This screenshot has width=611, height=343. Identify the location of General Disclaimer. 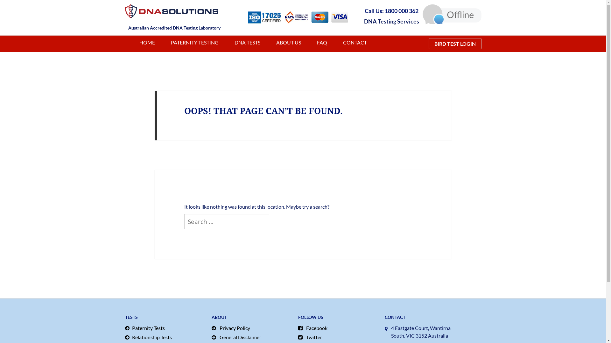
(251, 337).